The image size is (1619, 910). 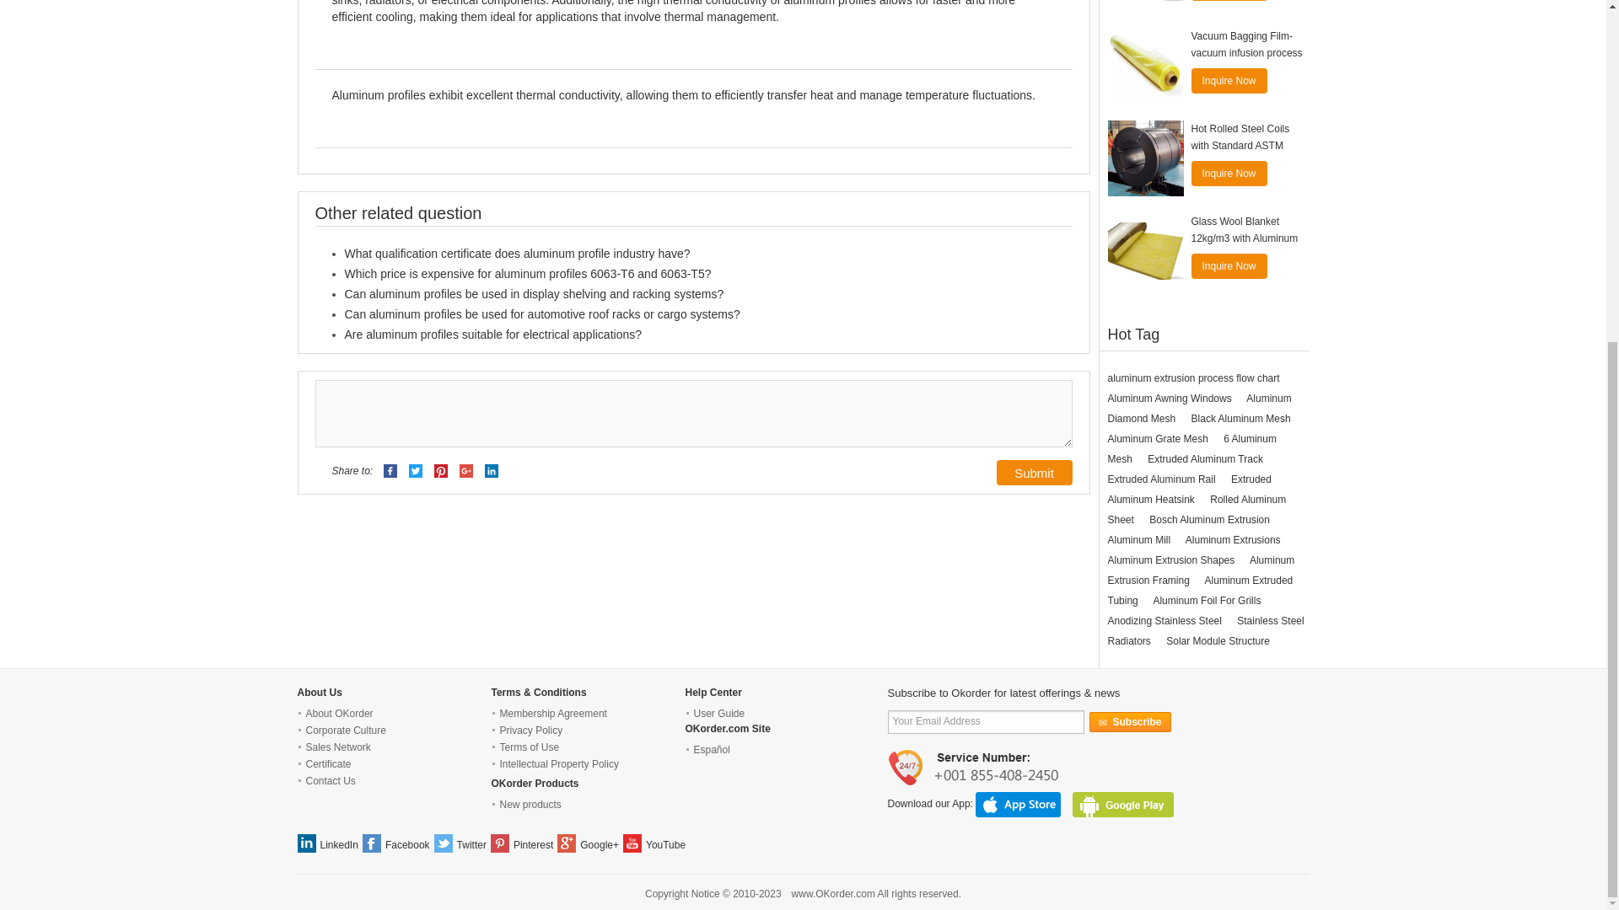 What do you see at coordinates (416, 471) in the screenshot?
I see `Tweet` at bounding box center [416, 471].